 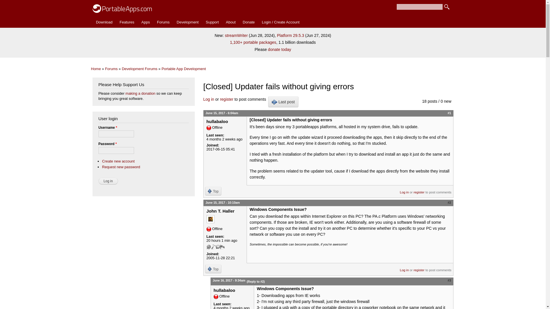 I want to click on Search, so click(x=447, y=7).